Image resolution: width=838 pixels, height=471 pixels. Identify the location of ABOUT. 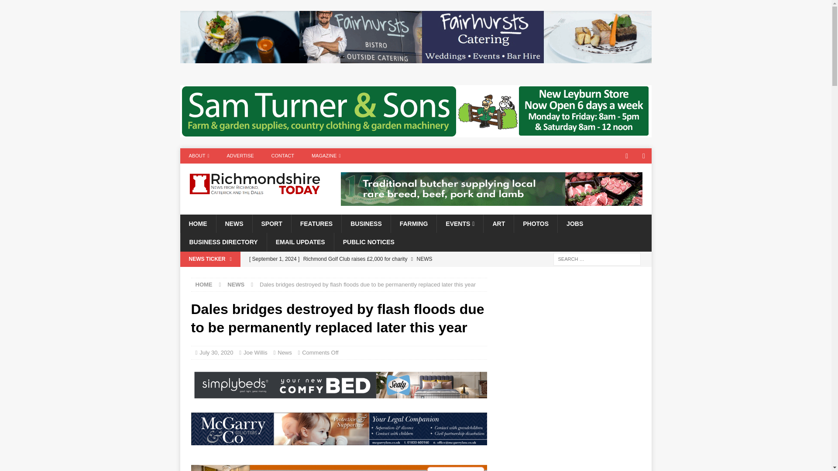
(199, 156).